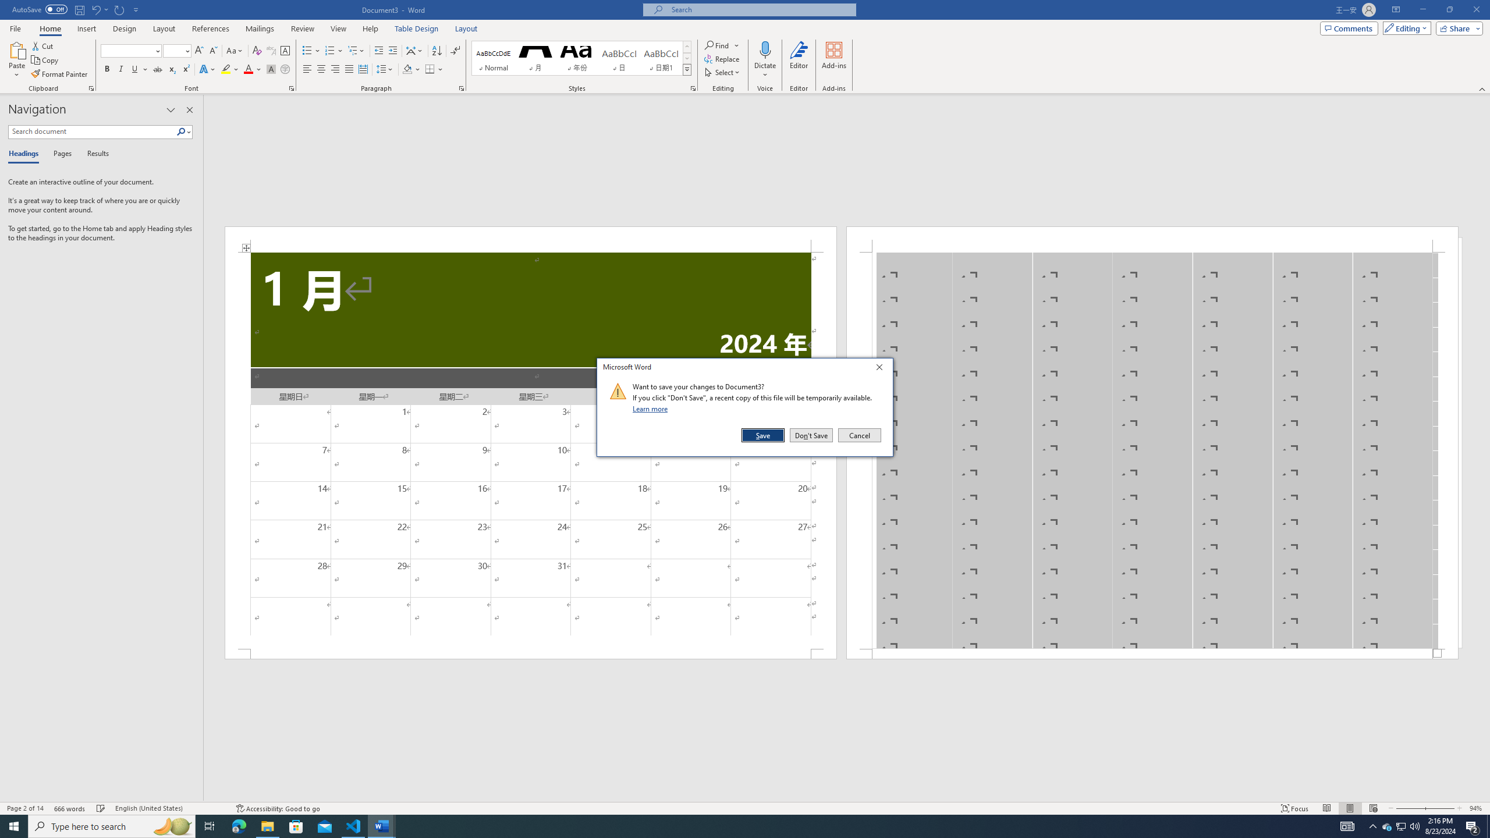  I want to click on Class: NetUIScrollBar, so click(239, 826).